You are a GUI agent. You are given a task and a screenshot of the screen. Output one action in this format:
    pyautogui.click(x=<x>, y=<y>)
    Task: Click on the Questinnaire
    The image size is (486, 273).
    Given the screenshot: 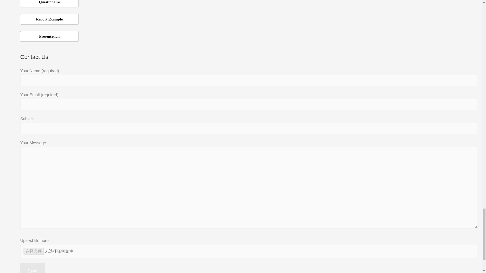 What is the action you would take?
    pyautogui.click(x=49, y=4)
    